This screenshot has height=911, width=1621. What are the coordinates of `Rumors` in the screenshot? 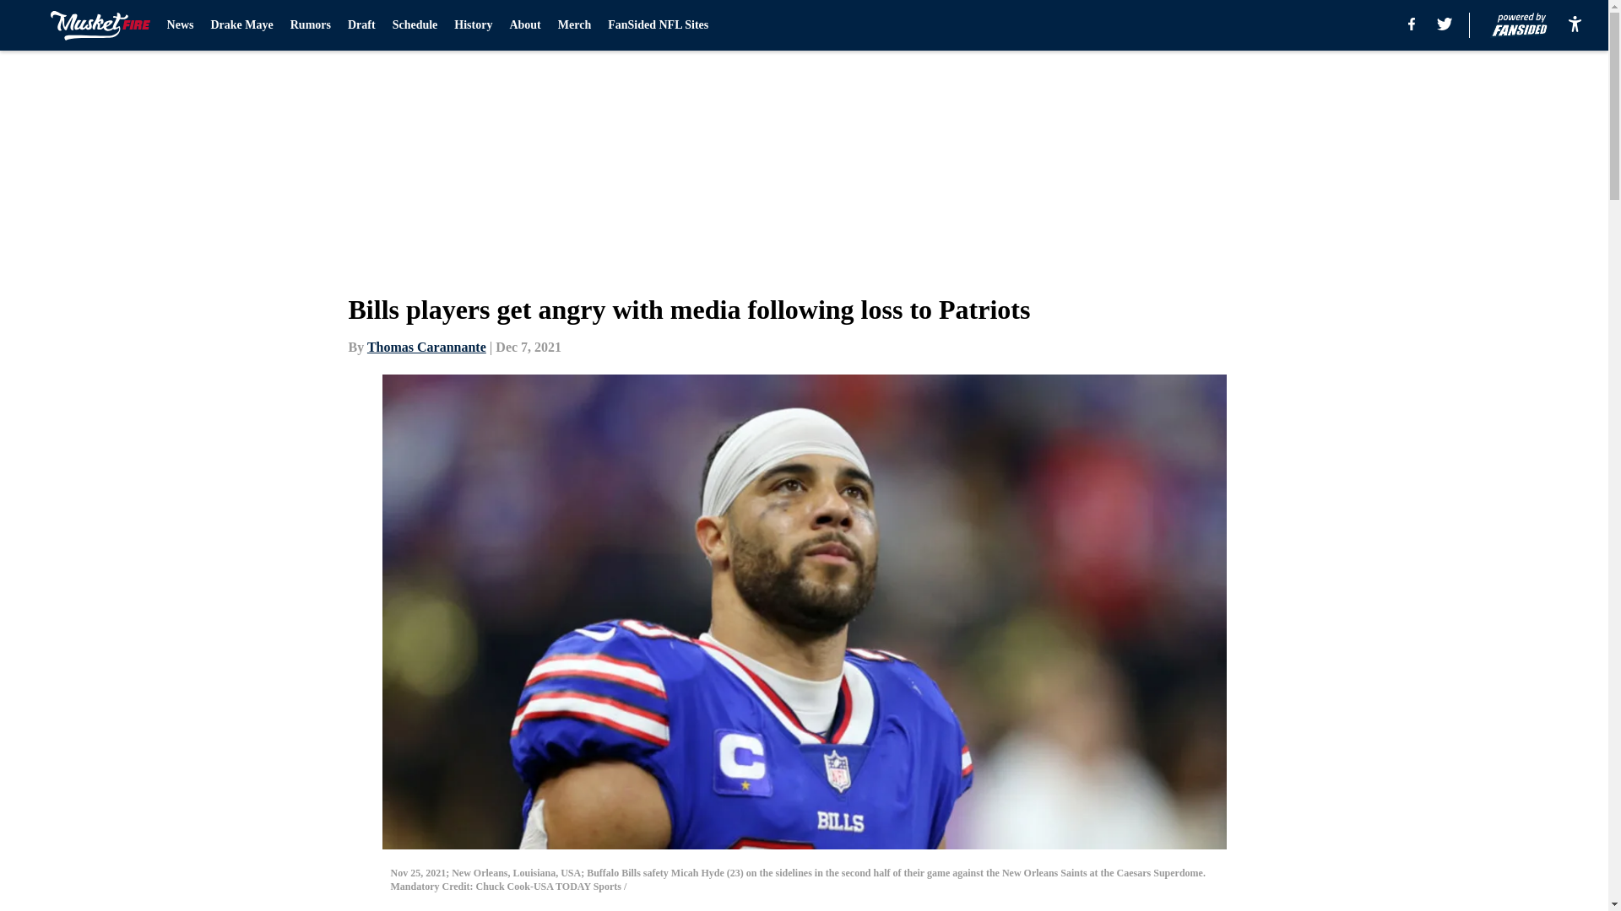 It's located at (310, 25).